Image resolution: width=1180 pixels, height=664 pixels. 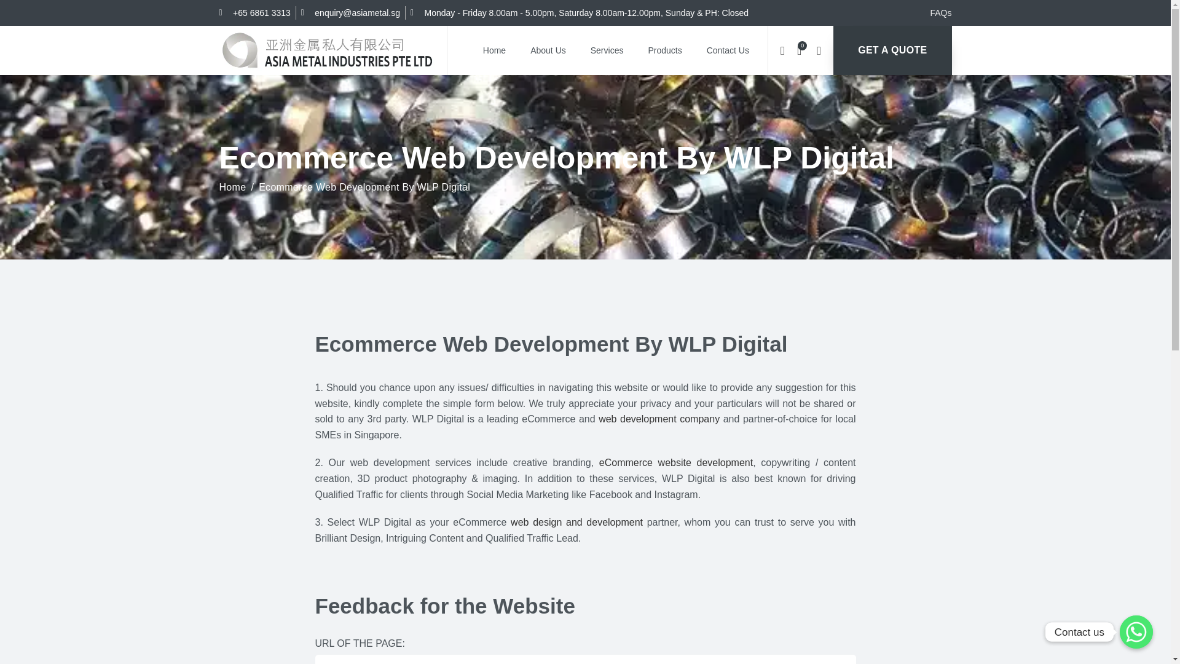 I want to click on About Us, so click(x=548, y=50).